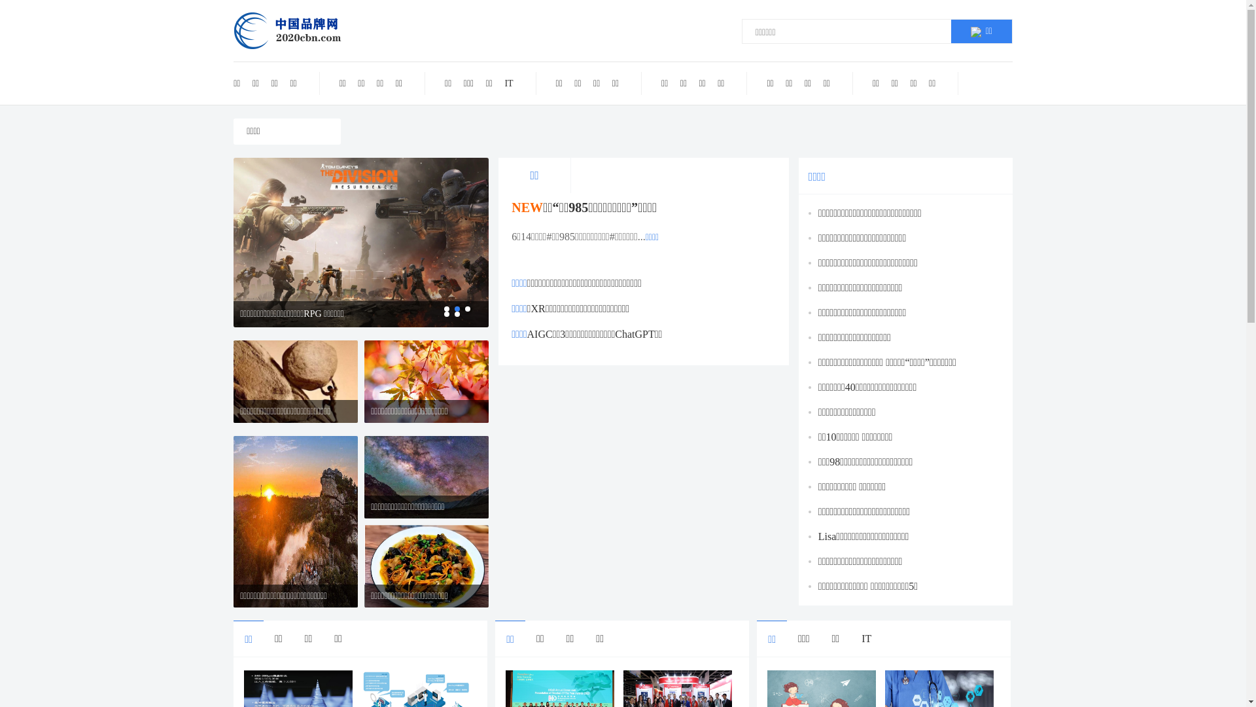 The image size is (1256, 707). What do you see at coordinates (509, 84) in the screenshot?
I see `IT` at bounding box center [509, 84].